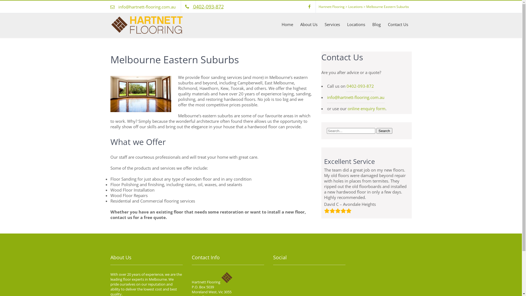 The image size is (526, 296). What do you see at coordinates (384, 131) in the screenshot?
I see `Search` at bounding box center [384, 131].